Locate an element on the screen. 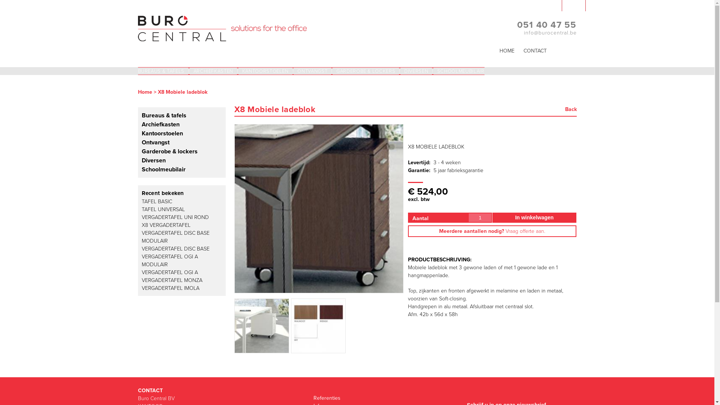 The image size is (720, 405). In winkelwagen is located at coordinates (534, 217).